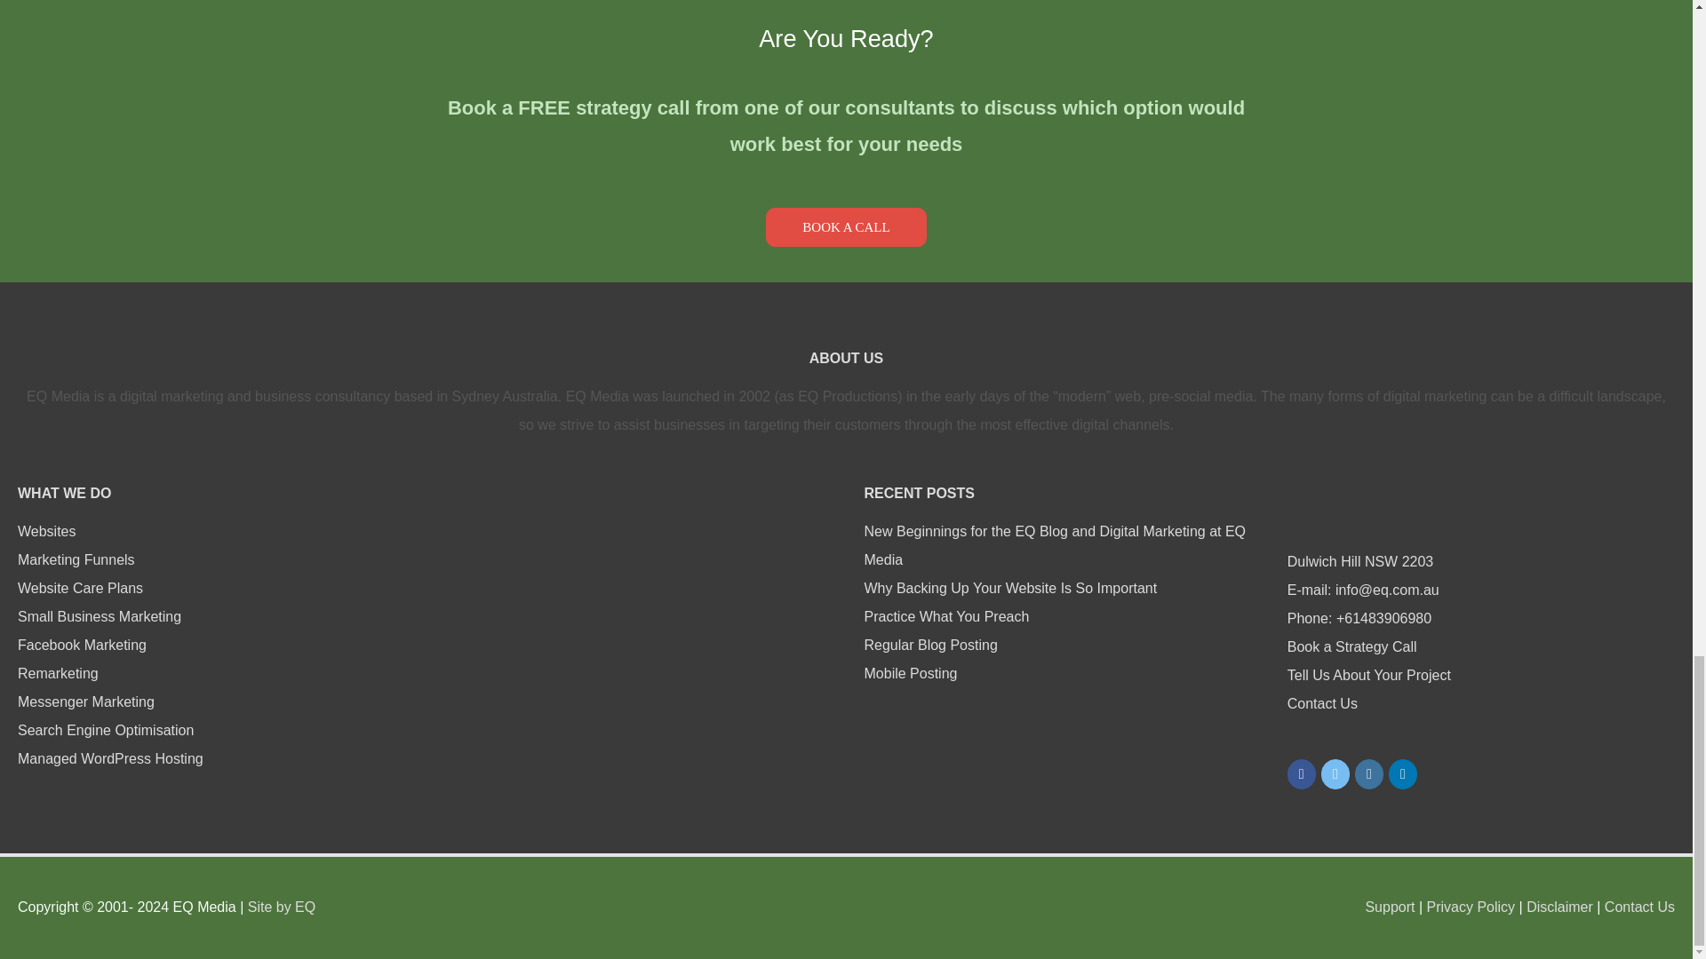 This screenshot has height=959, width=1706. What do you see at coordinates (1301, 774) in the screenshot?
I see `EQ Facebook` at bounding box center [1301, 774].